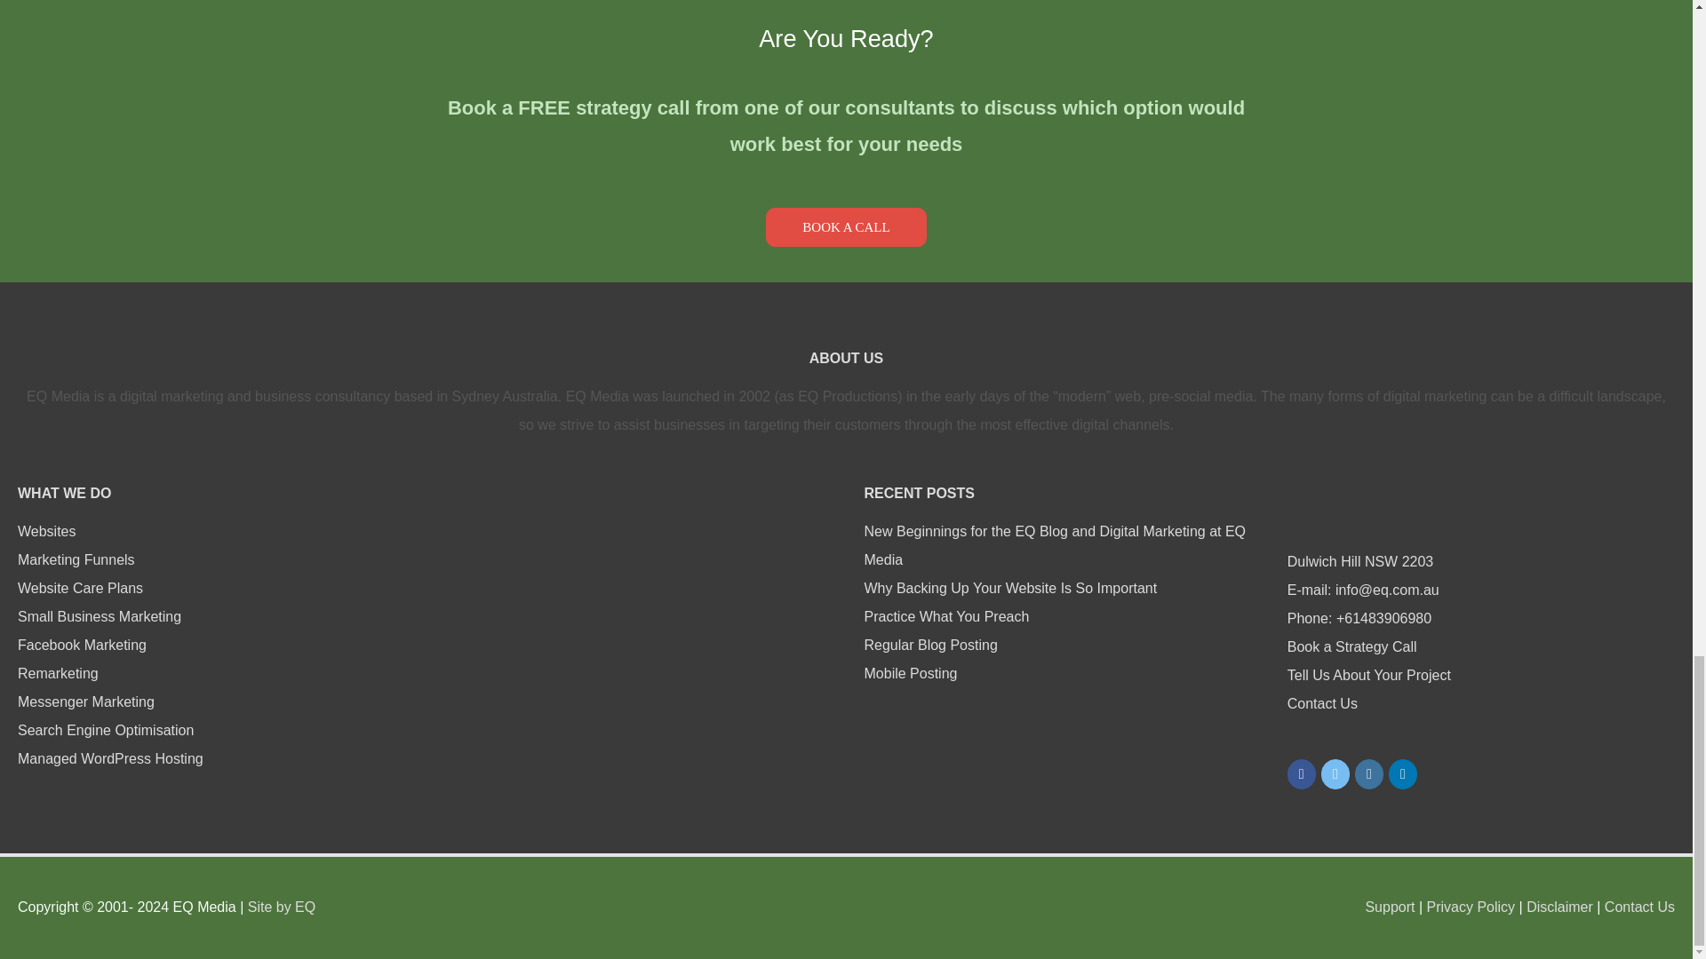 This screenshot has height=959, width=1706. What do you see at coordinates (1301, 774) in the screenshot?
I see `EQ Facebook` at bounding box center [1301, 774].